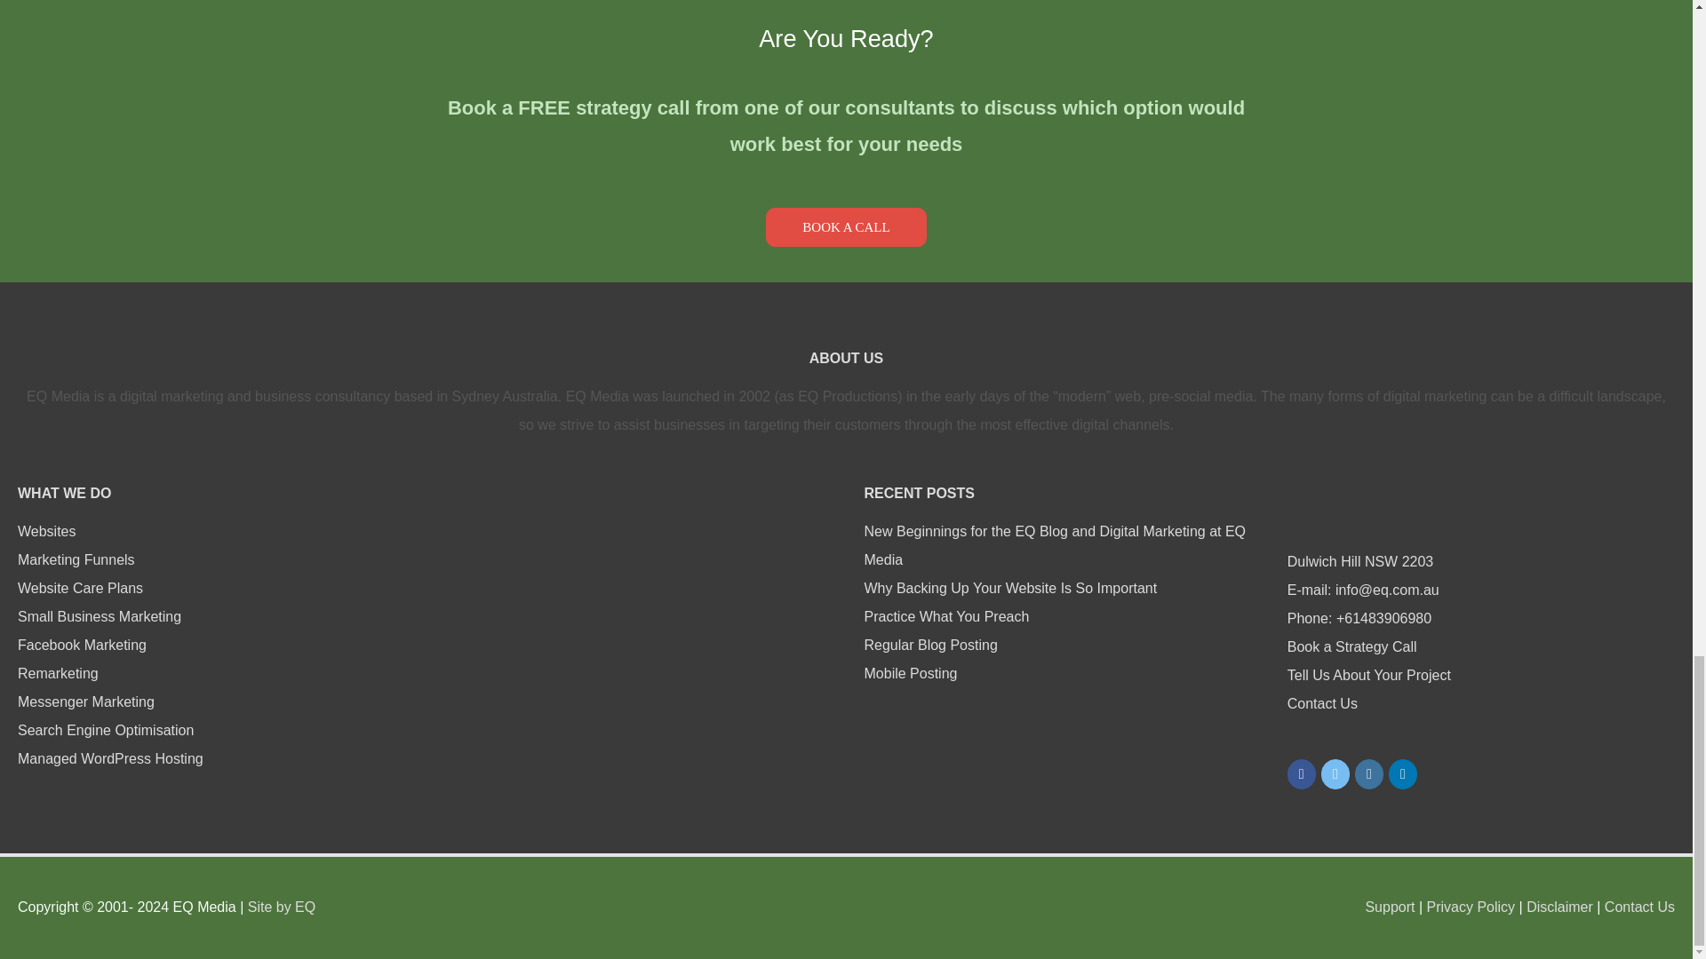 This screenshot has height=959, width=1706. What do you see at coordinates (1301, 774) in the screenshot?
I see `EQ Facebook` at bounding box center [1301, 774].